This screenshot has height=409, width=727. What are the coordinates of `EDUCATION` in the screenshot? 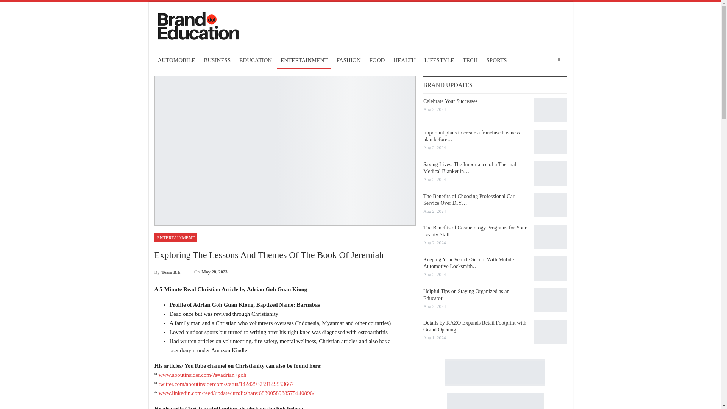 It's located at (255, 60).